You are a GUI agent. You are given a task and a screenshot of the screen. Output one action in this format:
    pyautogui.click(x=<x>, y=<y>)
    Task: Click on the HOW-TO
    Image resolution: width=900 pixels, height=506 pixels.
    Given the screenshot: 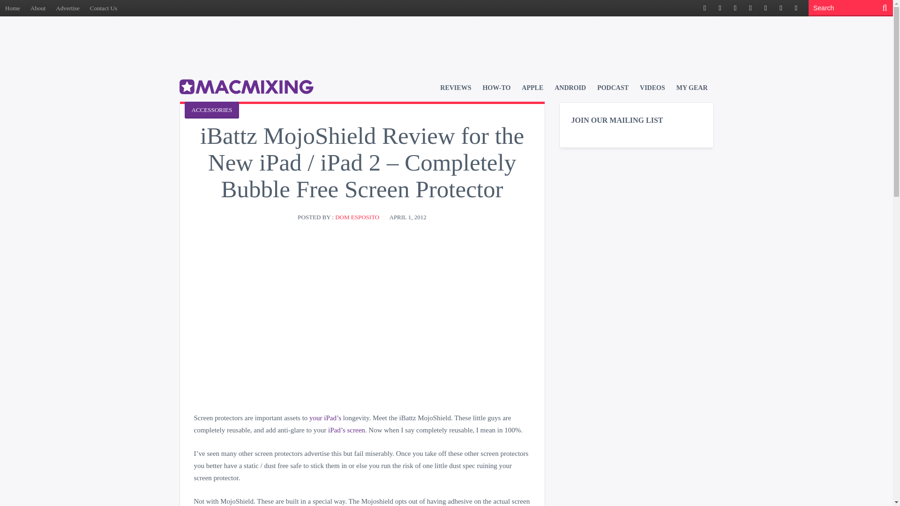 What is the action you would take?
    pyautogui.click(x=496, y=88)
    